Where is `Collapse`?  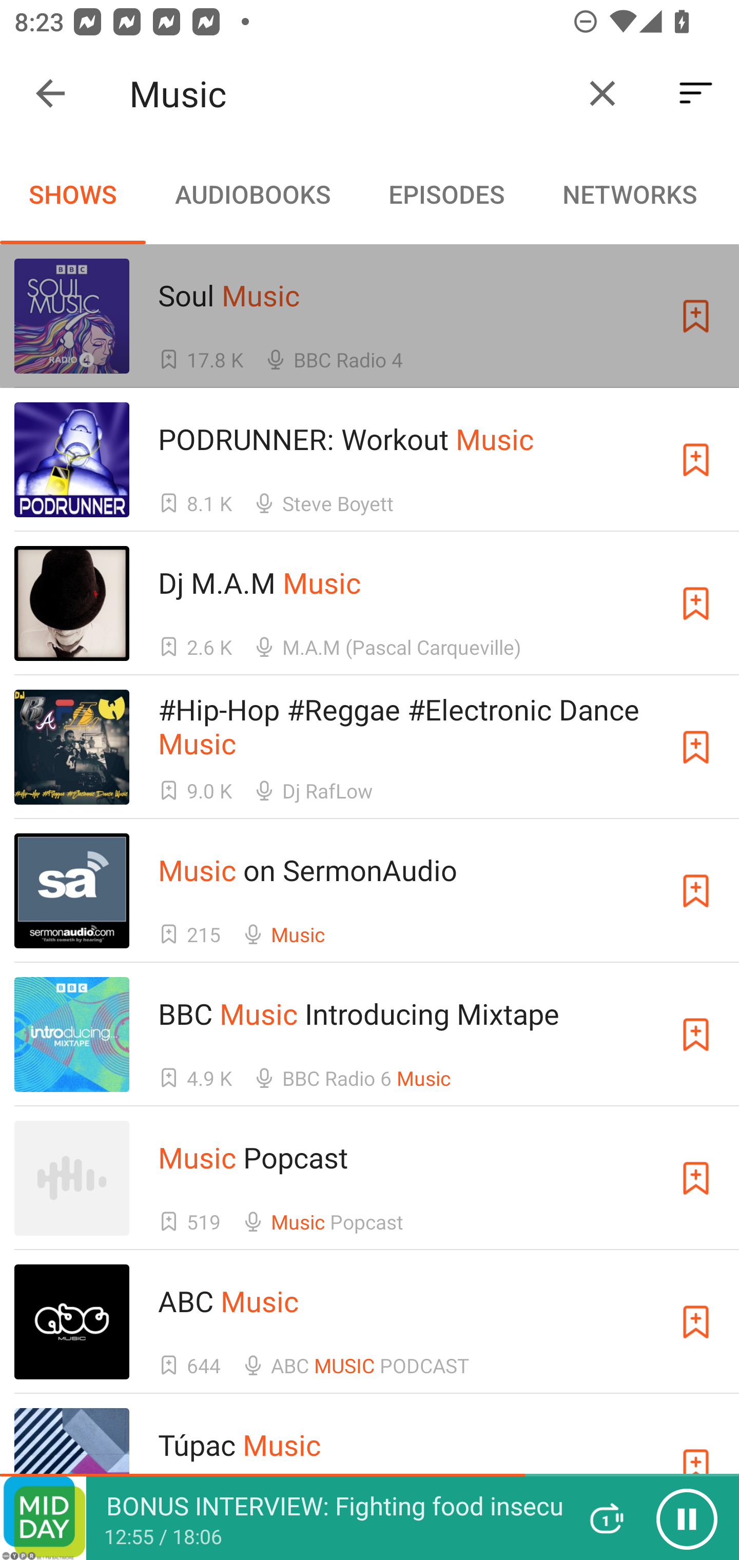 Collapse is located at coordinates (50, 93).